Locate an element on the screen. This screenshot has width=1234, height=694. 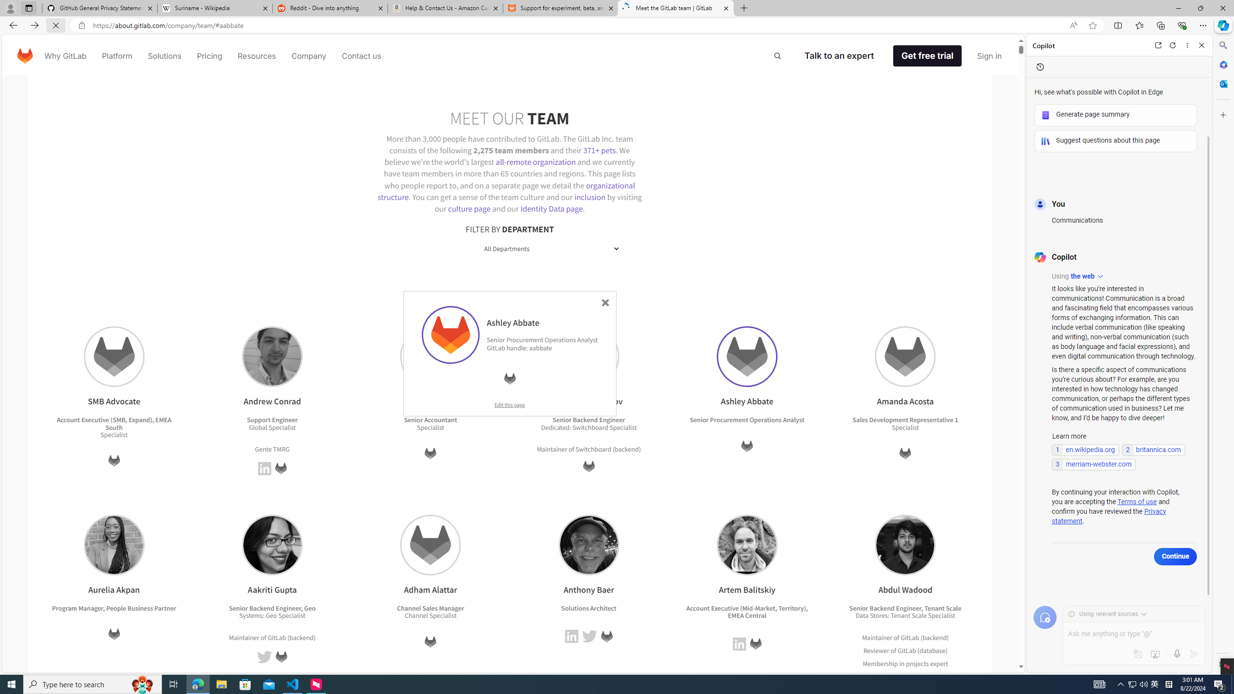
Company is located at coordinates (309, 56).